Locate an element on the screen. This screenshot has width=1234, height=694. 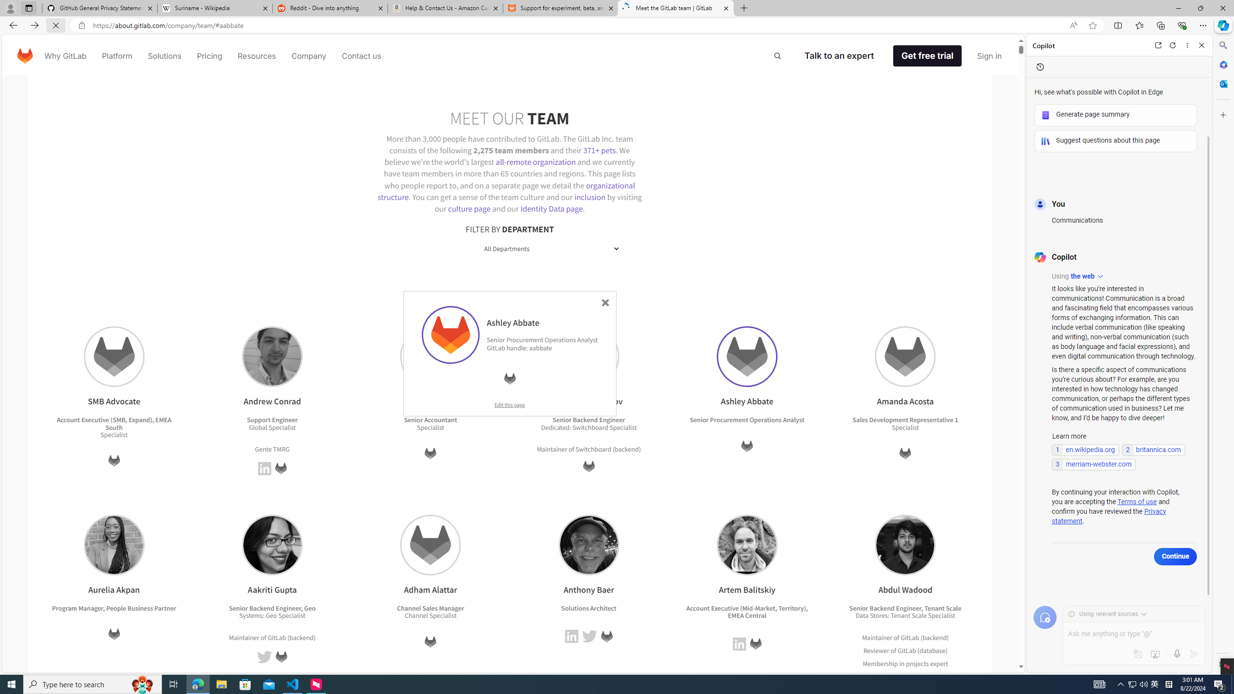
Company is located at coordinates (309, 56).